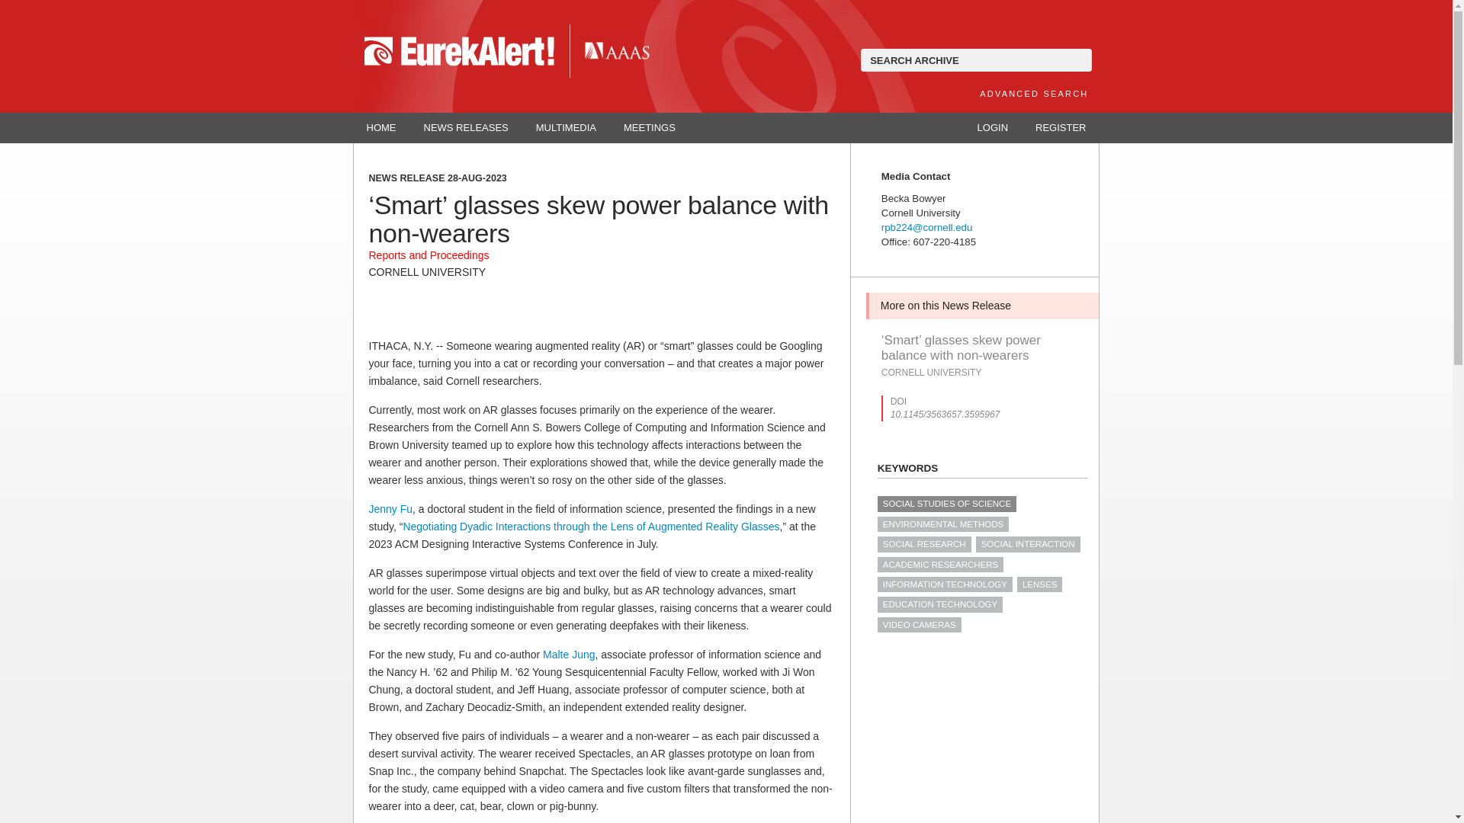 The height and width of the screenshot is (823, 1464). What do you see at coordinates (1033, 93) in the screenshot?
I see `ADVANCED SEARCH` at bounding box center [1033, 93].